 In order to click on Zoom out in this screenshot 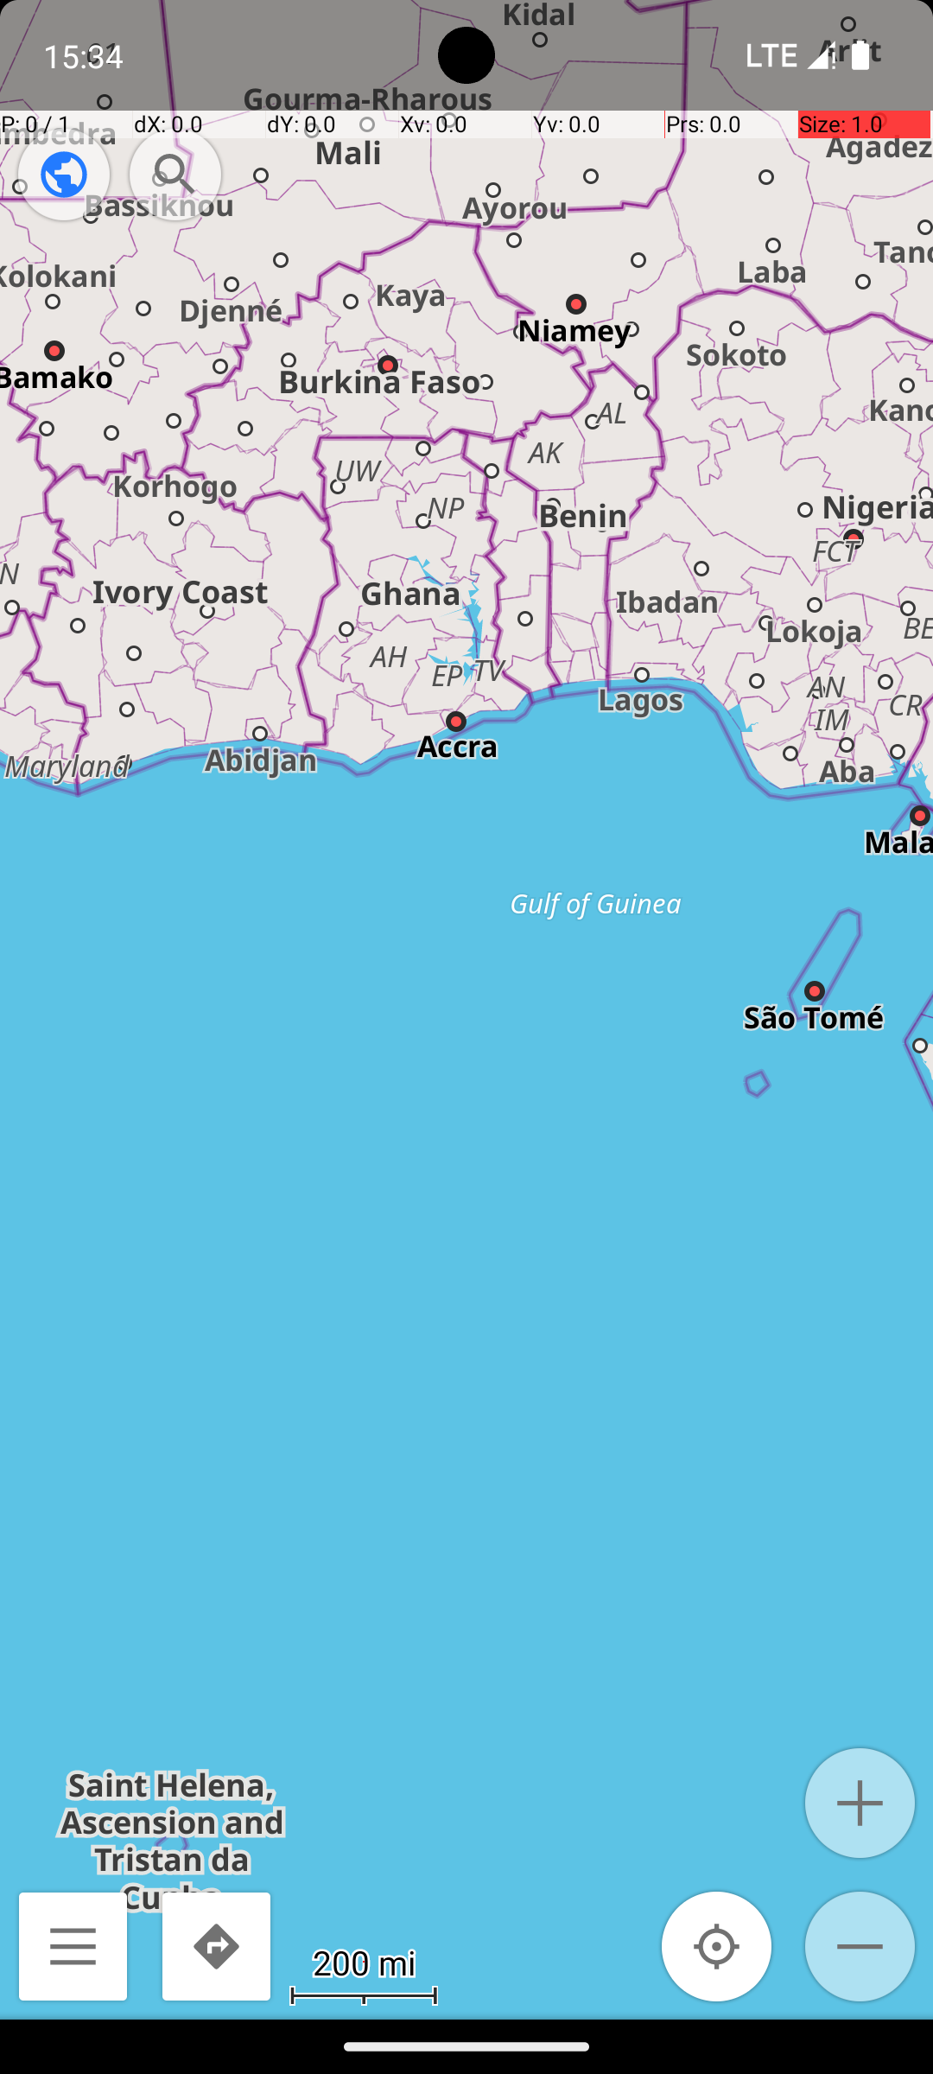, I will do `click(860, 1946)`.